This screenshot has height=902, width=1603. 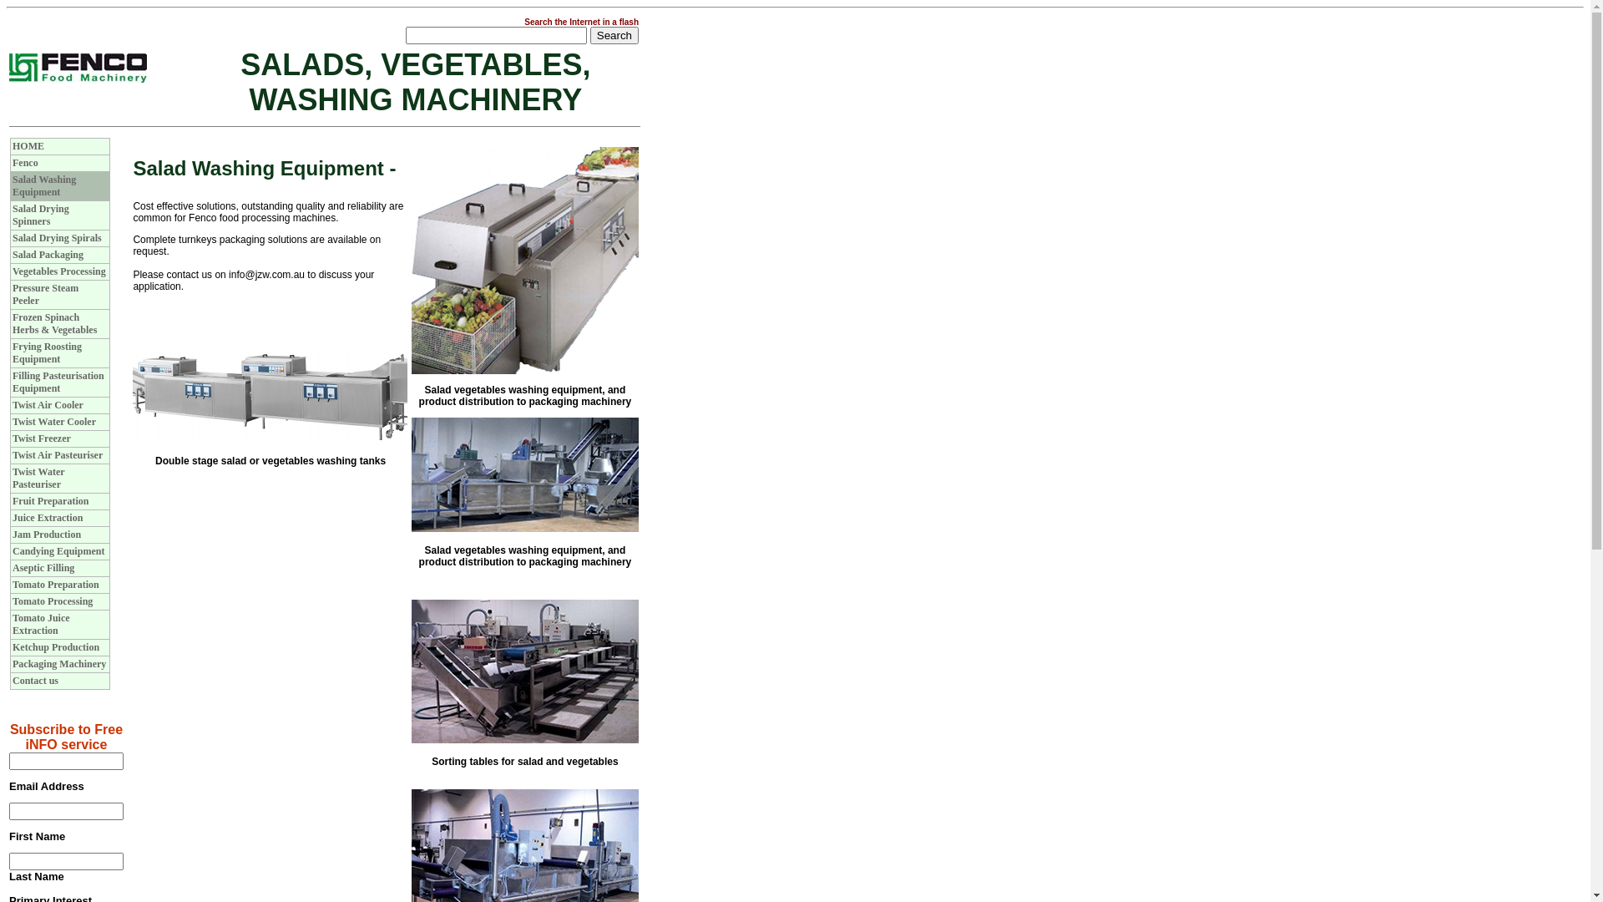 I want to click on Candying Equipment, so click(x=58, y=551).